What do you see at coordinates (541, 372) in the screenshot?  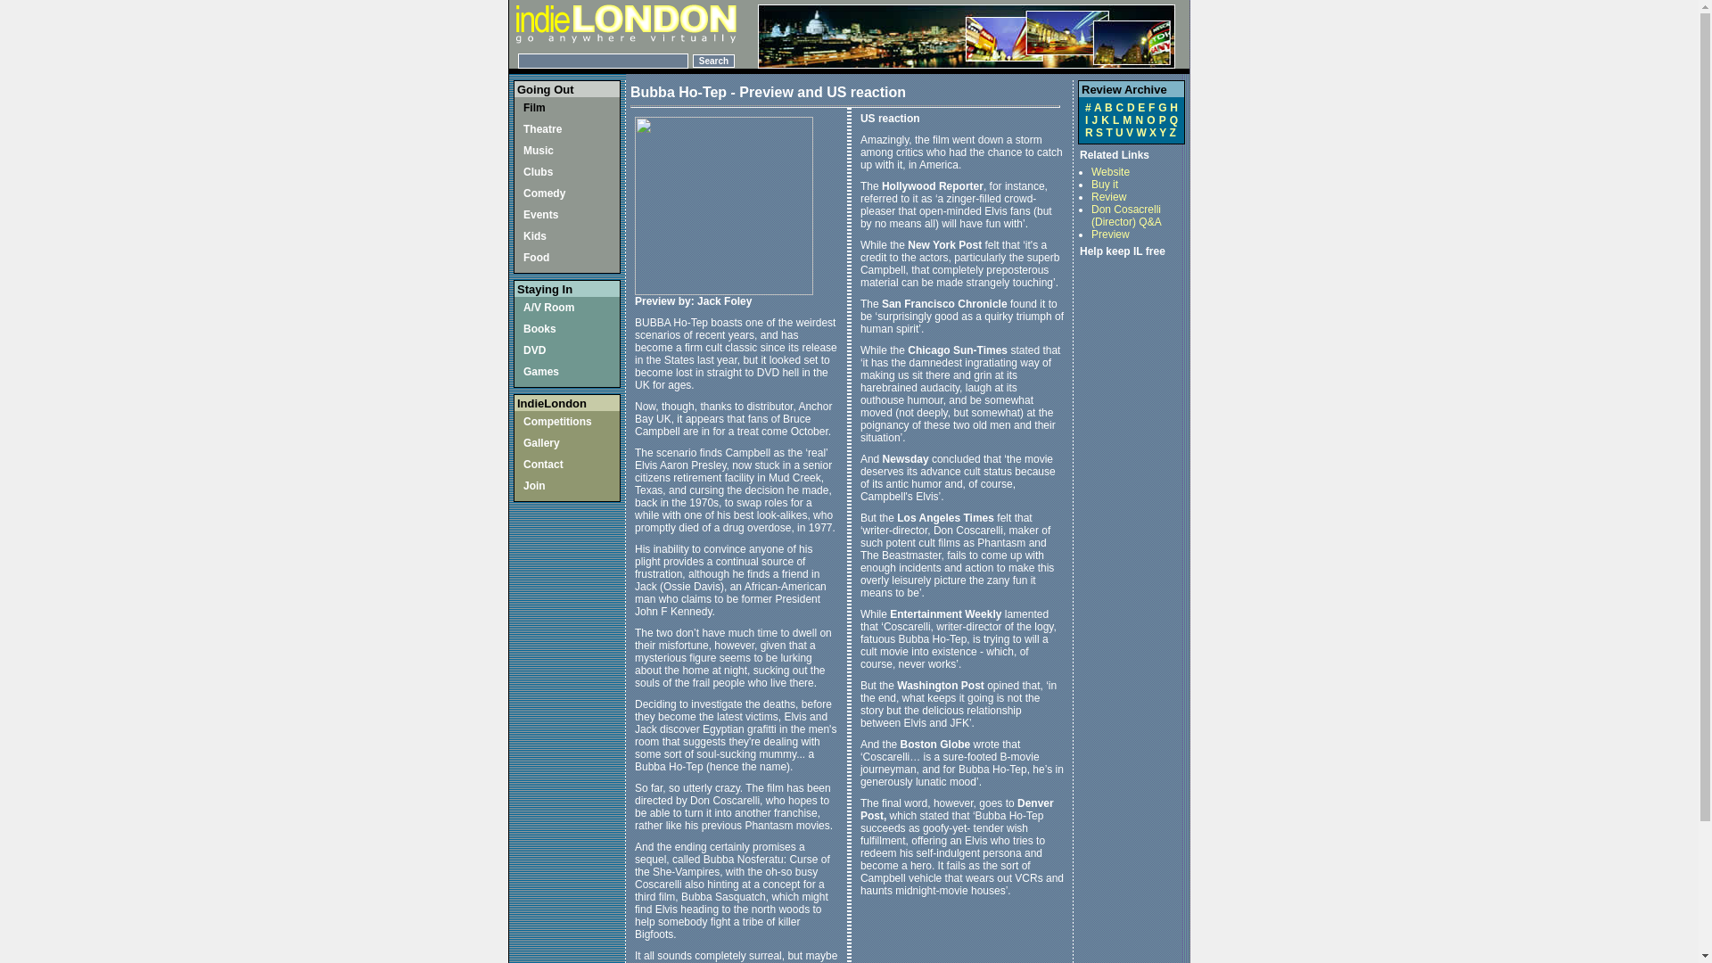 I see `Games` at bounding box center [541, 372].